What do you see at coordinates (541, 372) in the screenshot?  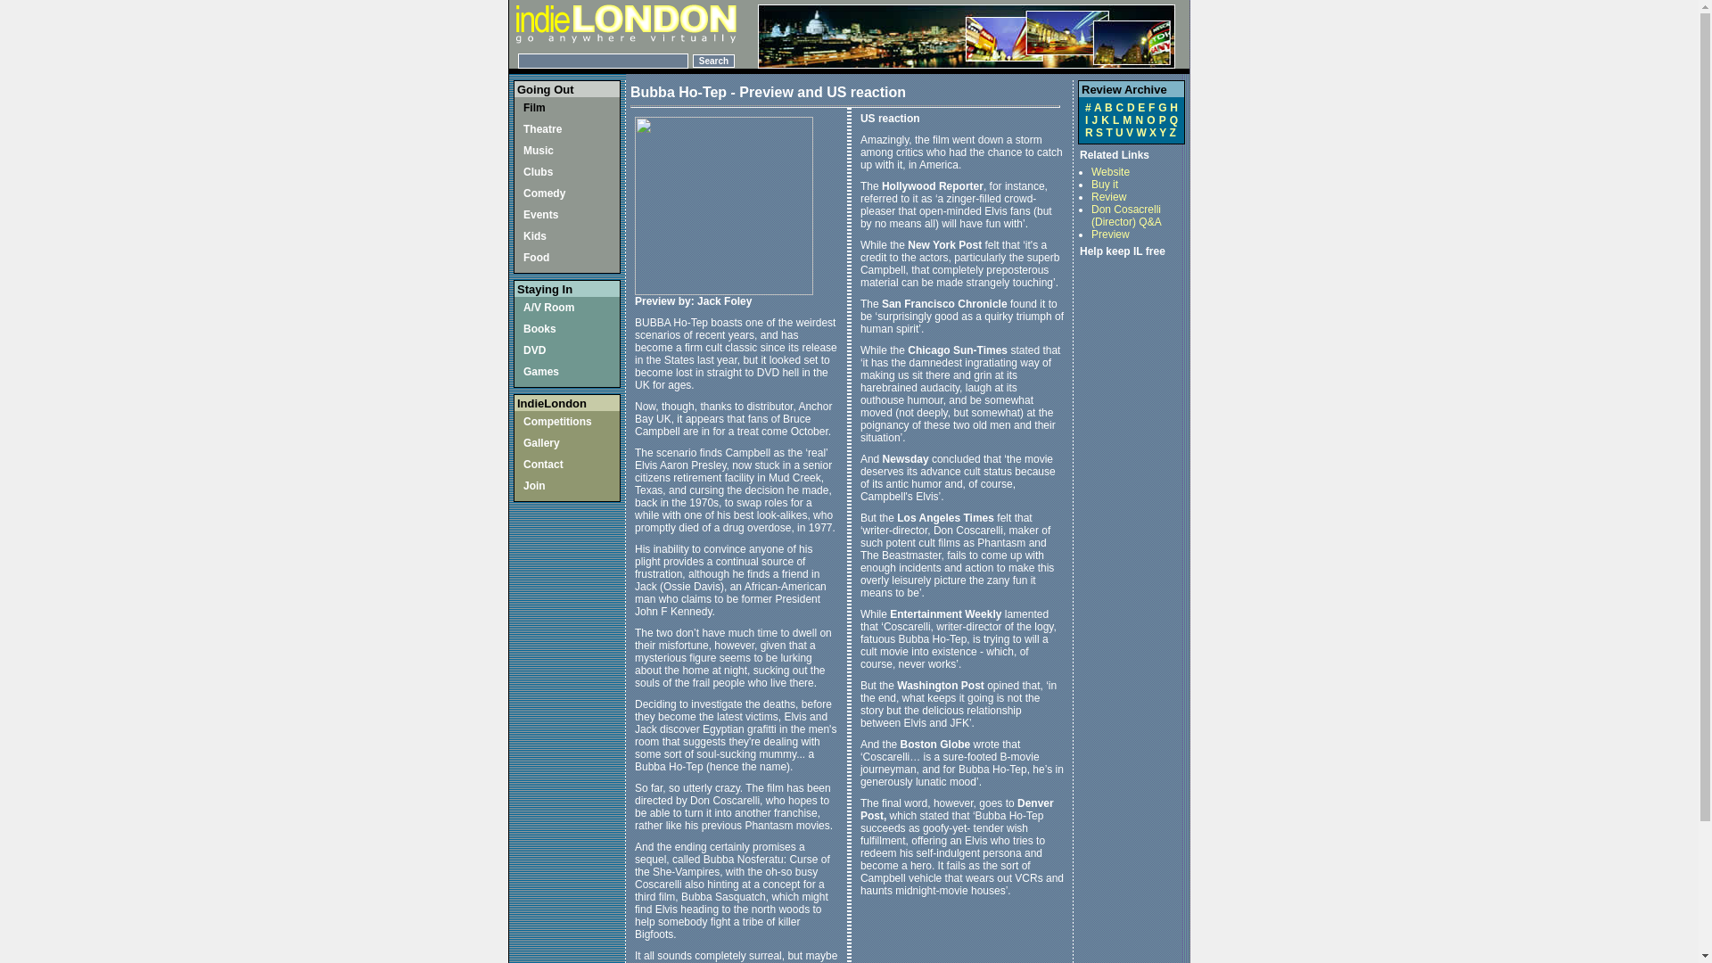 I see `Games` at bounding box center [541, 372].